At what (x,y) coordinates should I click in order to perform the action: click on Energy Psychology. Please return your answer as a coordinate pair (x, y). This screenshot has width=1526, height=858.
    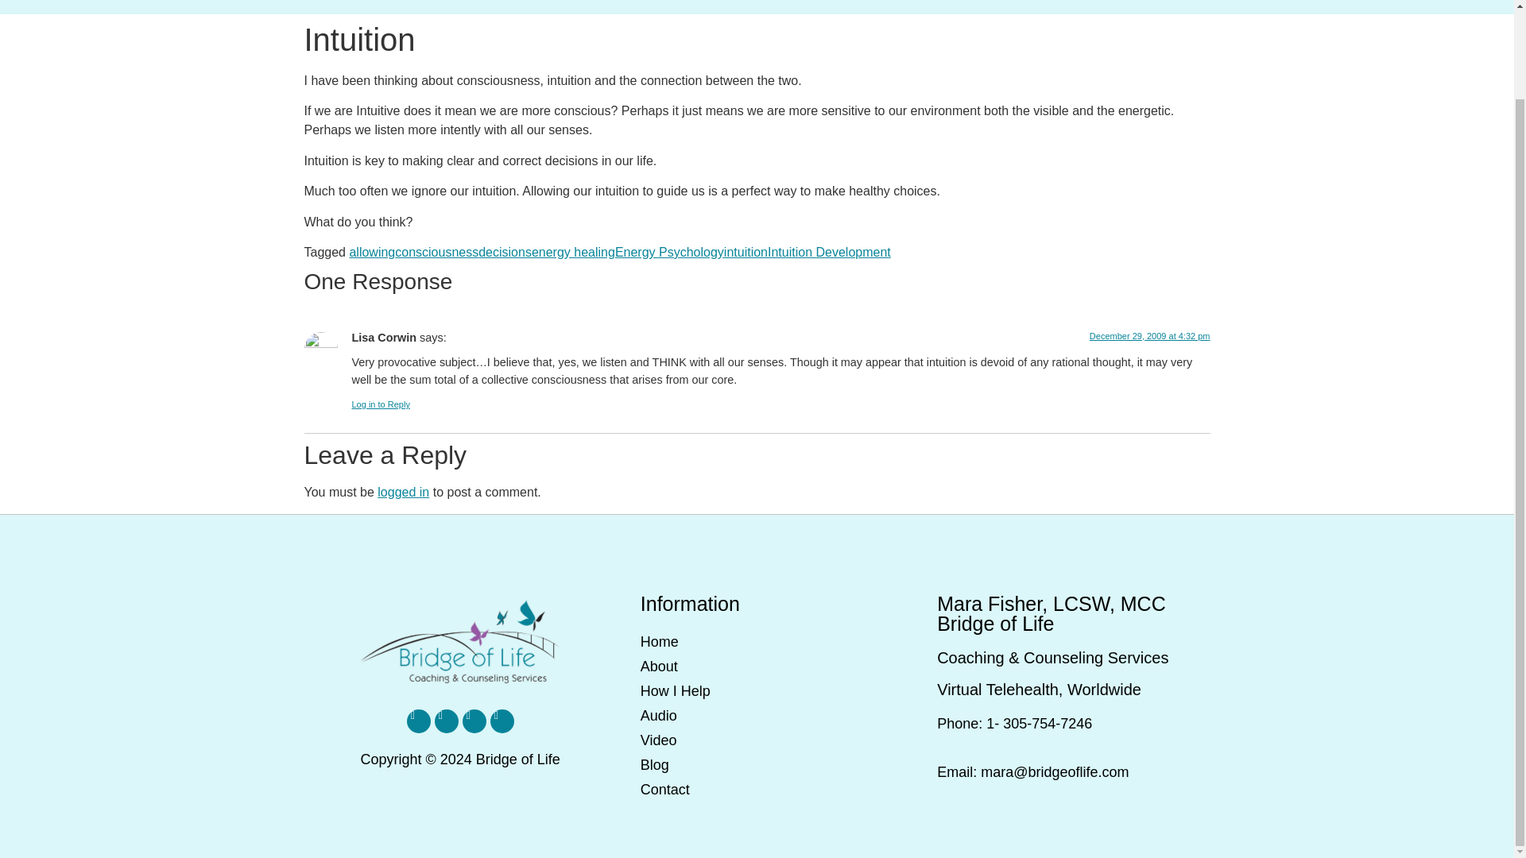
    Looking at the image, I should click on (669, 252).